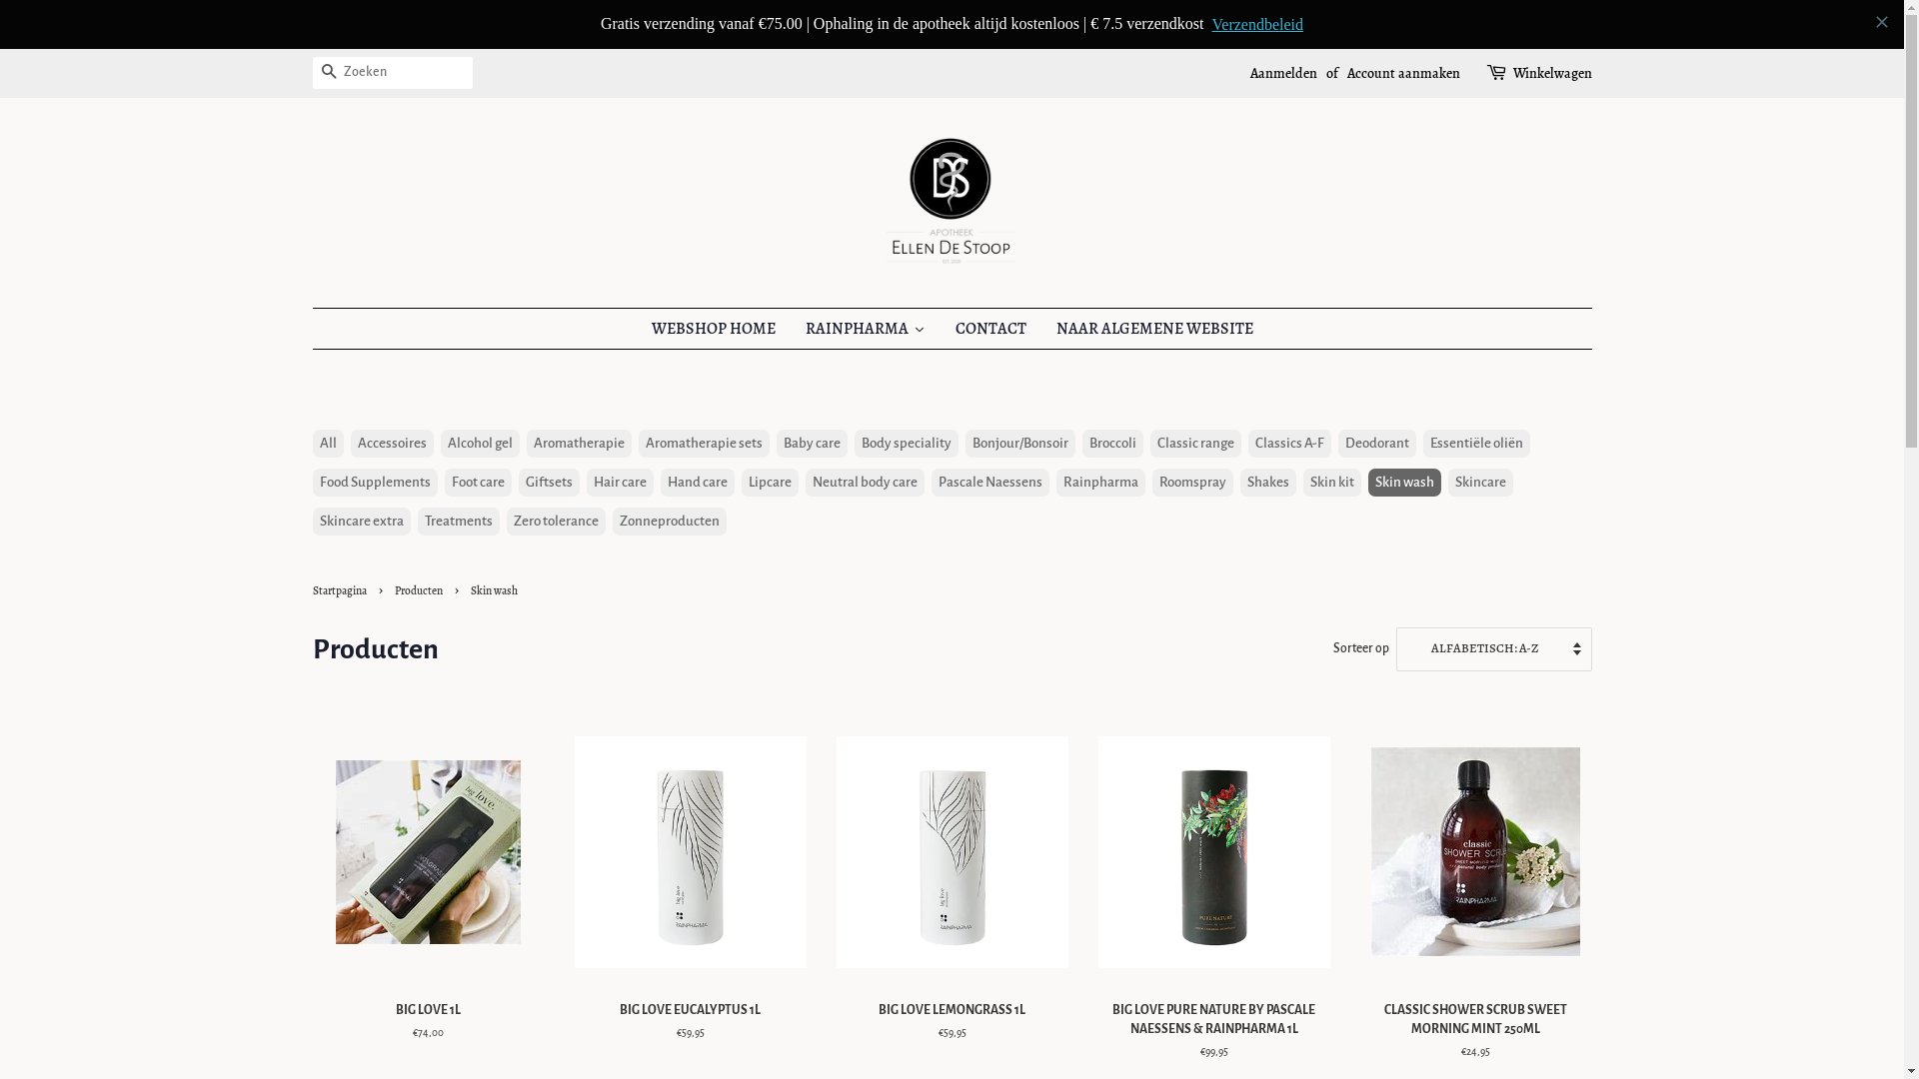 The width and height of the screenshot is (1919, 1079). Describe the element at coordinates (328, 26) in the screenshot. I see `ZOEKEN` at that location.